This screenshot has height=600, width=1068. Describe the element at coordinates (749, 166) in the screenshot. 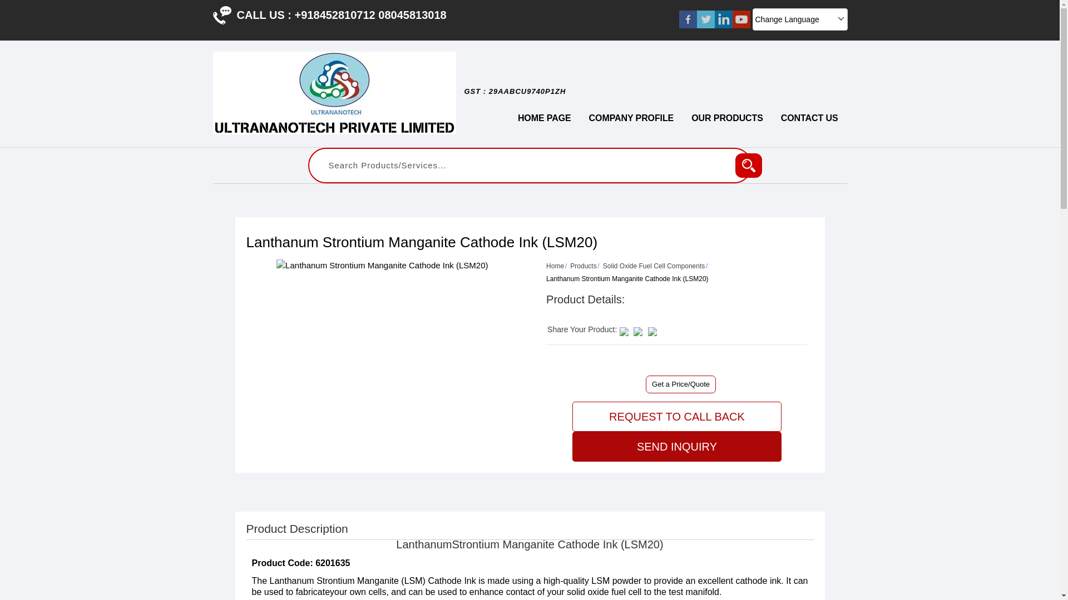

I see `submit` at that location.